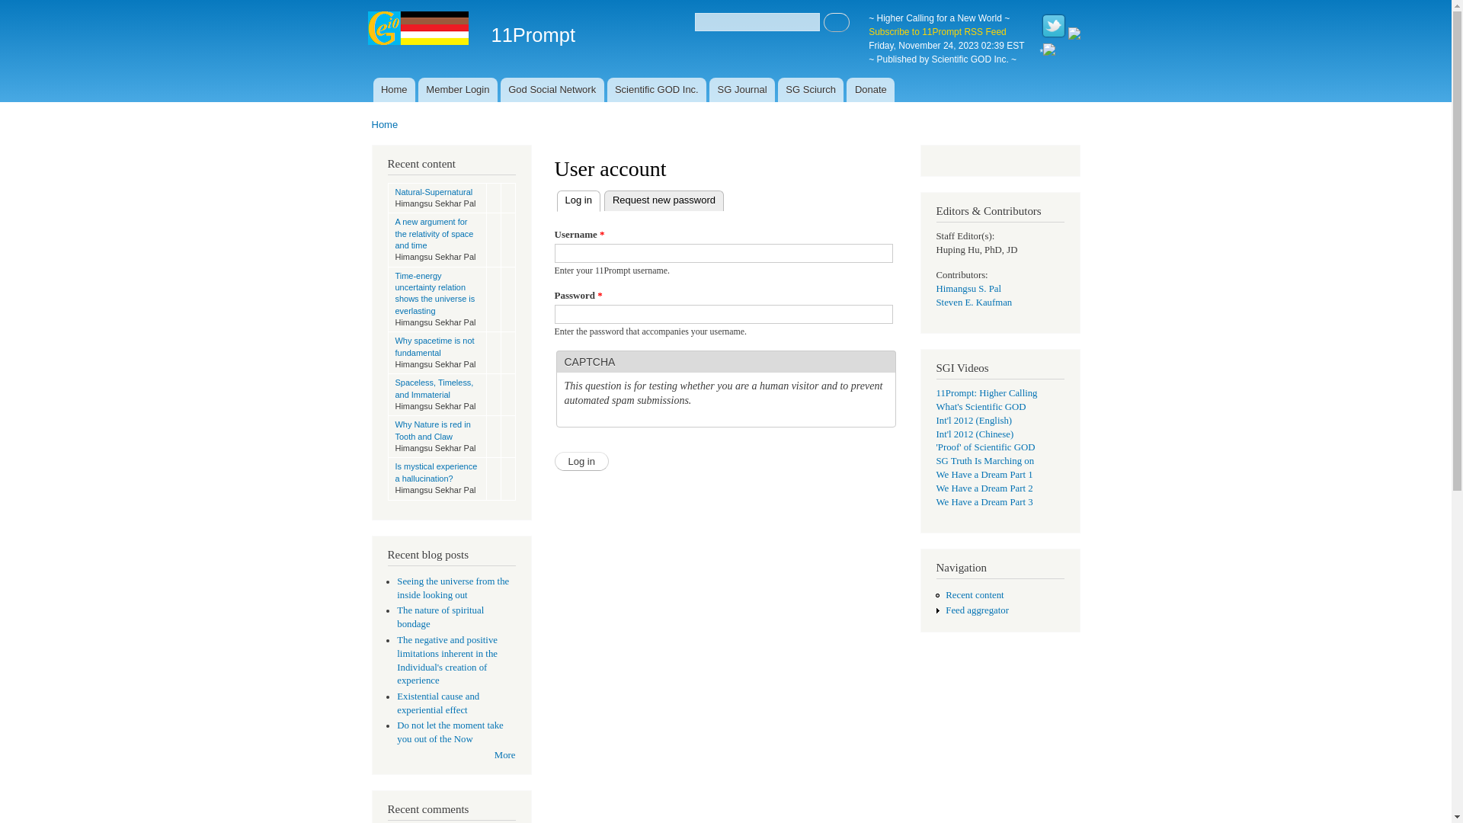  I want to click on Natural-Supernatural, so click(434, 192).